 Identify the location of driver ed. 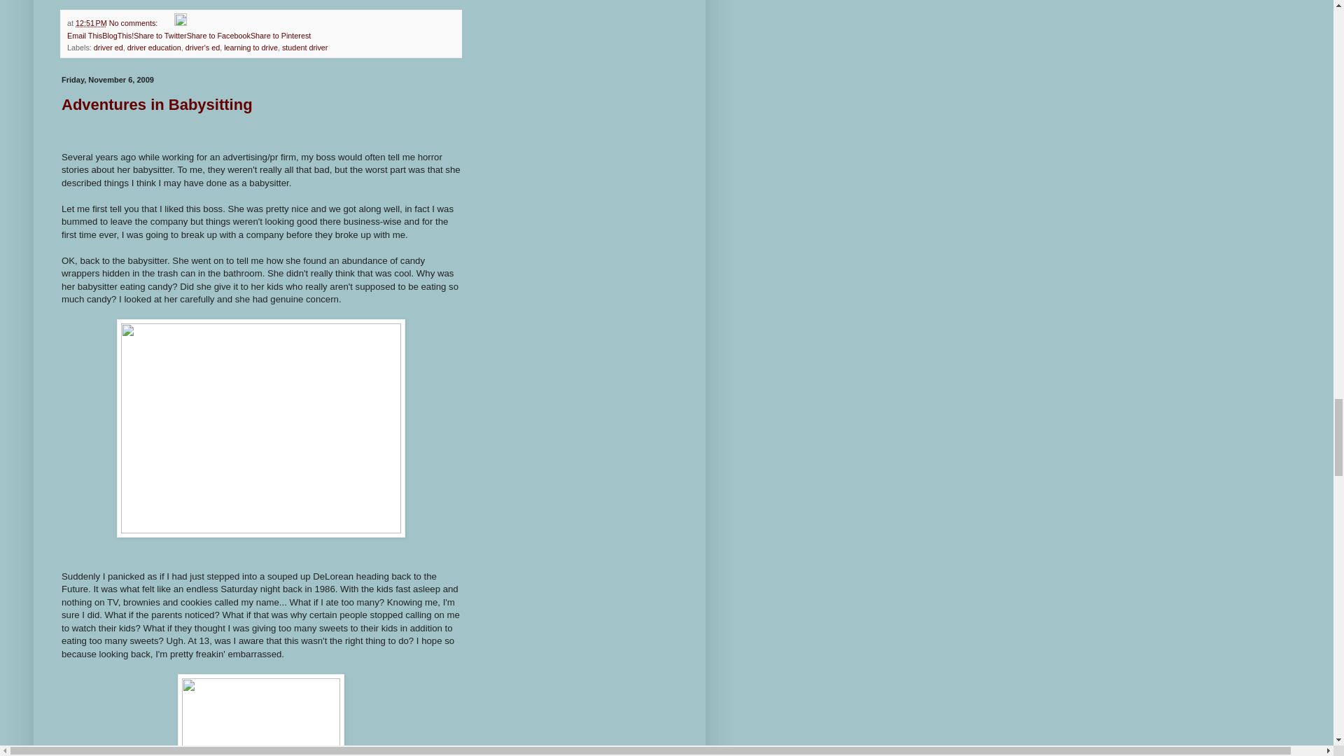
(108, 48).